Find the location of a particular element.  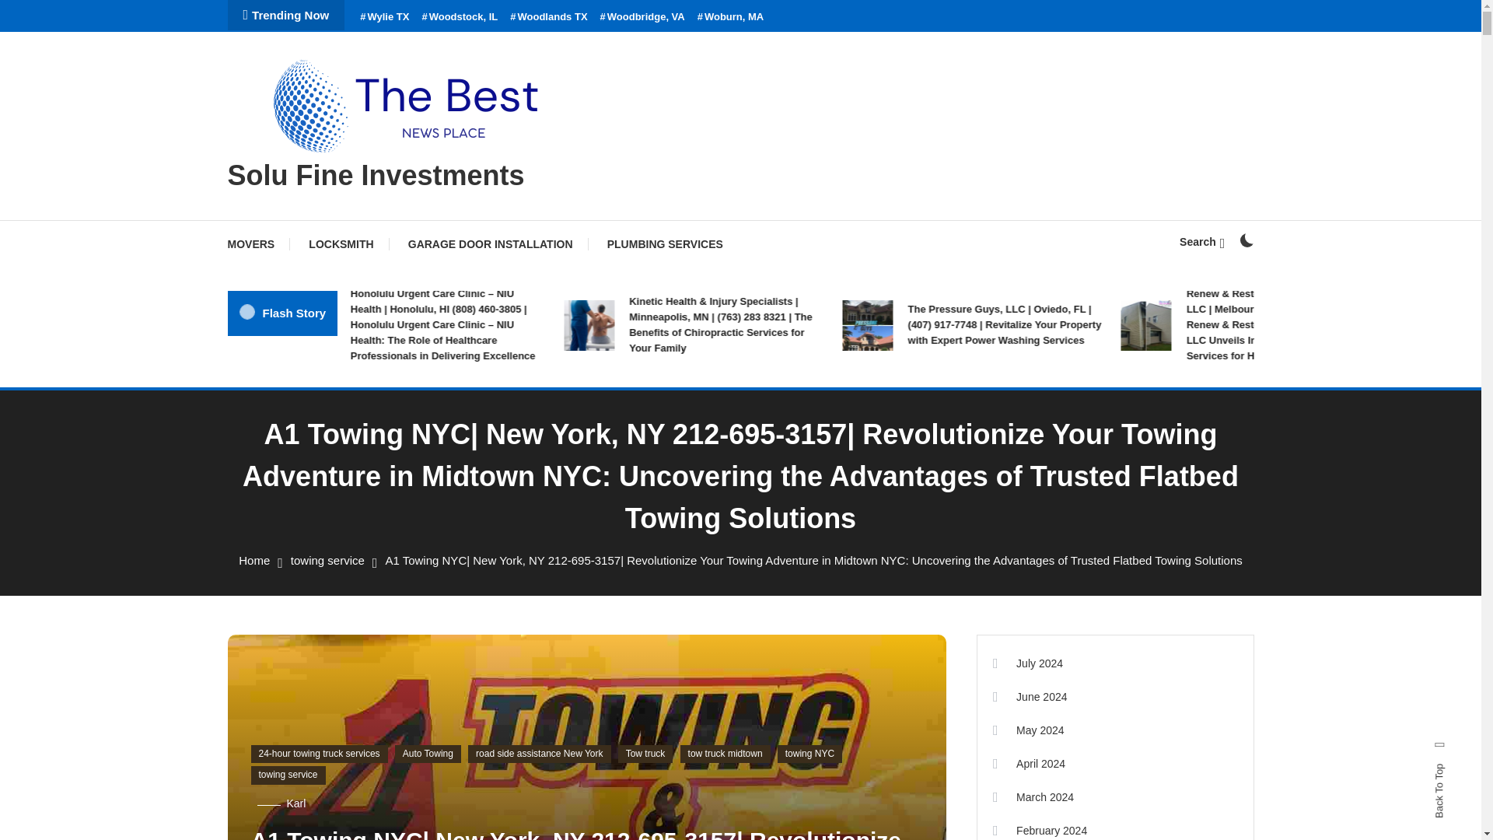

Wylie TX is located at coordinates (384, 17).